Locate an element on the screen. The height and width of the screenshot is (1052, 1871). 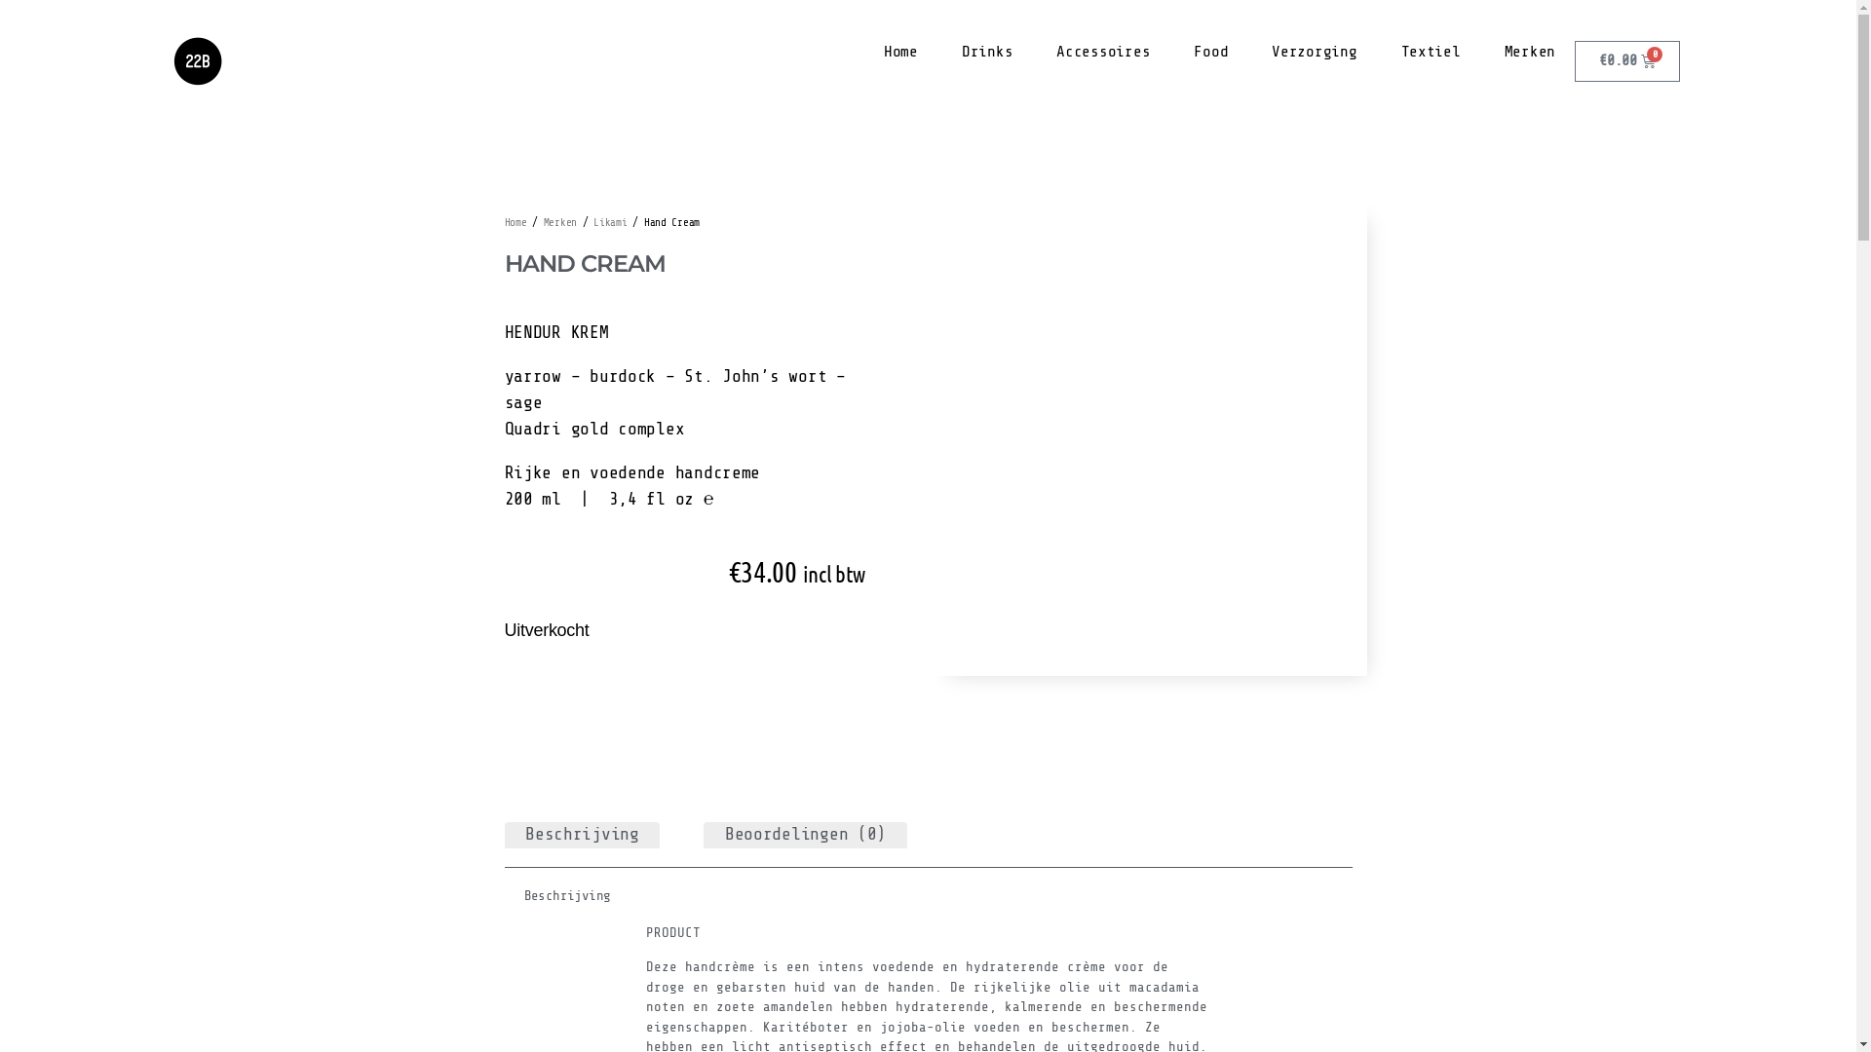
Textiel is located at coordinates (1431, 52).